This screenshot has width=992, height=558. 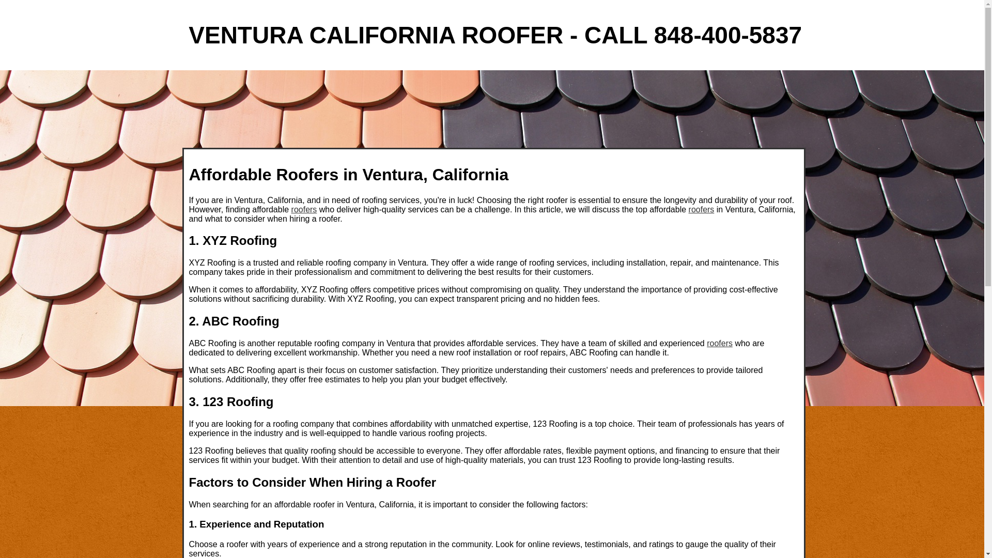 I want to click on roofers, so click(x=701, y=209).